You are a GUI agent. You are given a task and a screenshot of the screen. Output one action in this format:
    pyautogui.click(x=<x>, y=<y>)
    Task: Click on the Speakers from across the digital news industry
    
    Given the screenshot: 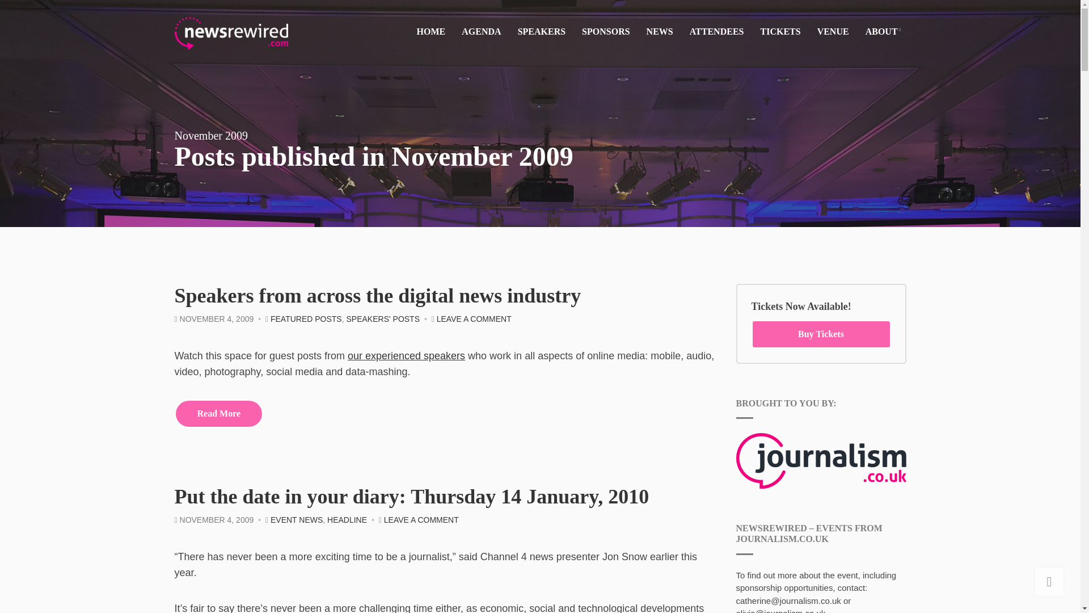 What is the action you would take?
    pyautogui.click(x=378, y=296)
    